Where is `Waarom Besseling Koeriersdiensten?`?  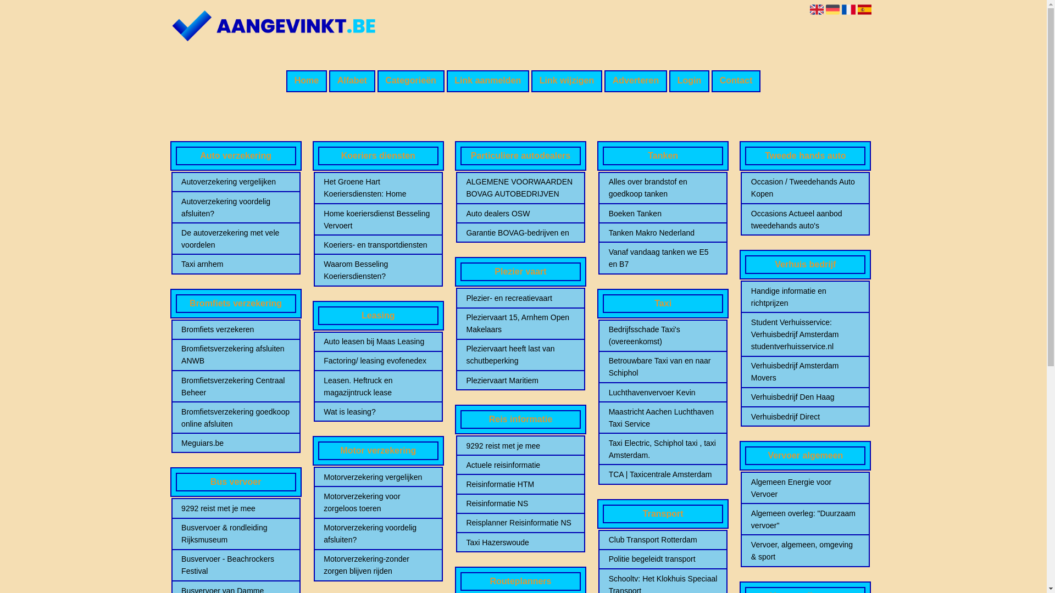
Waarom Besseling Koeriersdiensten? is located at coordinates (378, 270).